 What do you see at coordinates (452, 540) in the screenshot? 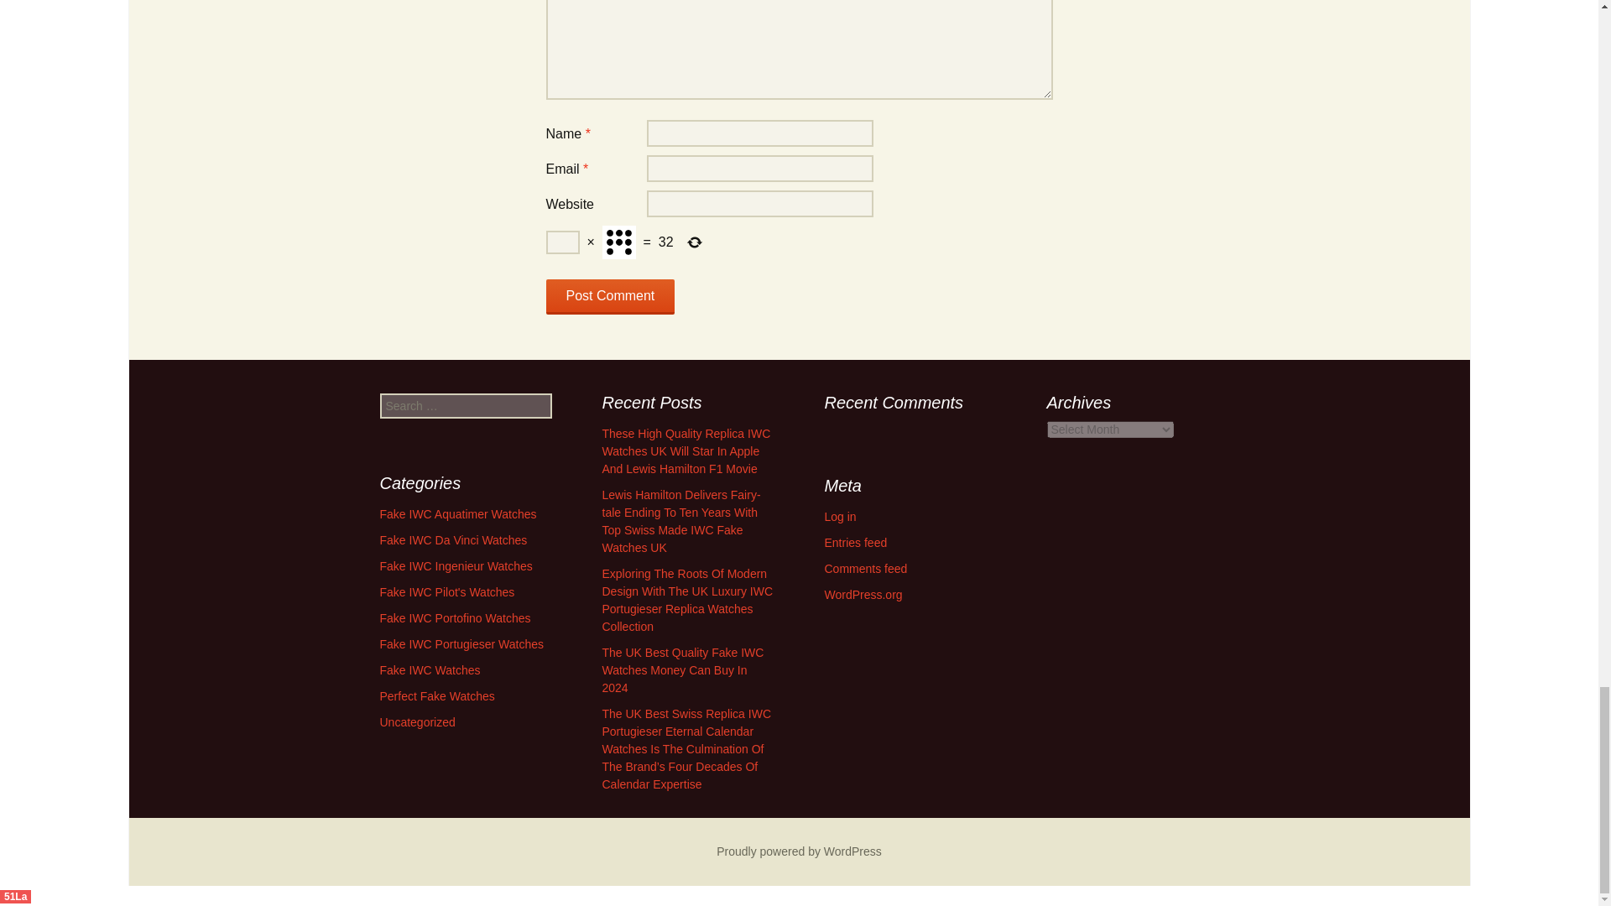
I see `Fake IWC Da Vinci Watches` at bounding box center [452, 540].